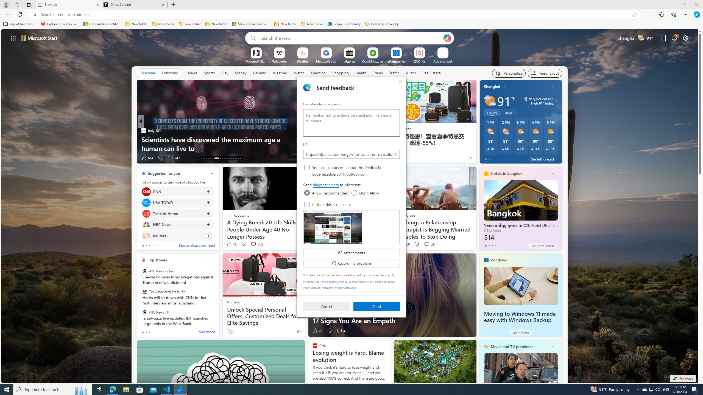 This screenshot has width=703, height=395. I want to click on Weather, so click(280, 73).